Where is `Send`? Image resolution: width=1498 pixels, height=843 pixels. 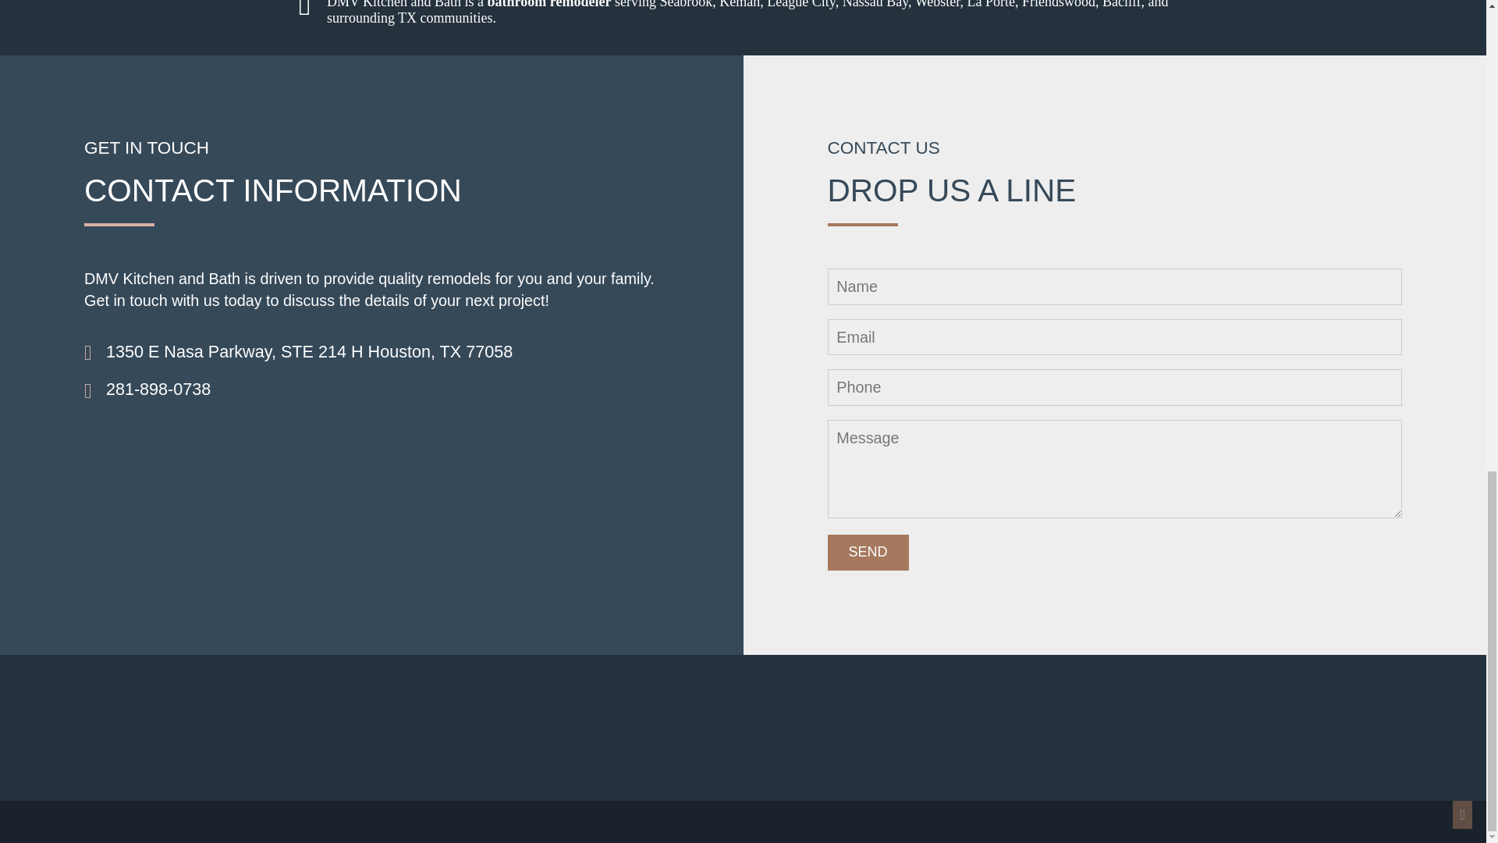 Send is located at coordinates (867, 553).